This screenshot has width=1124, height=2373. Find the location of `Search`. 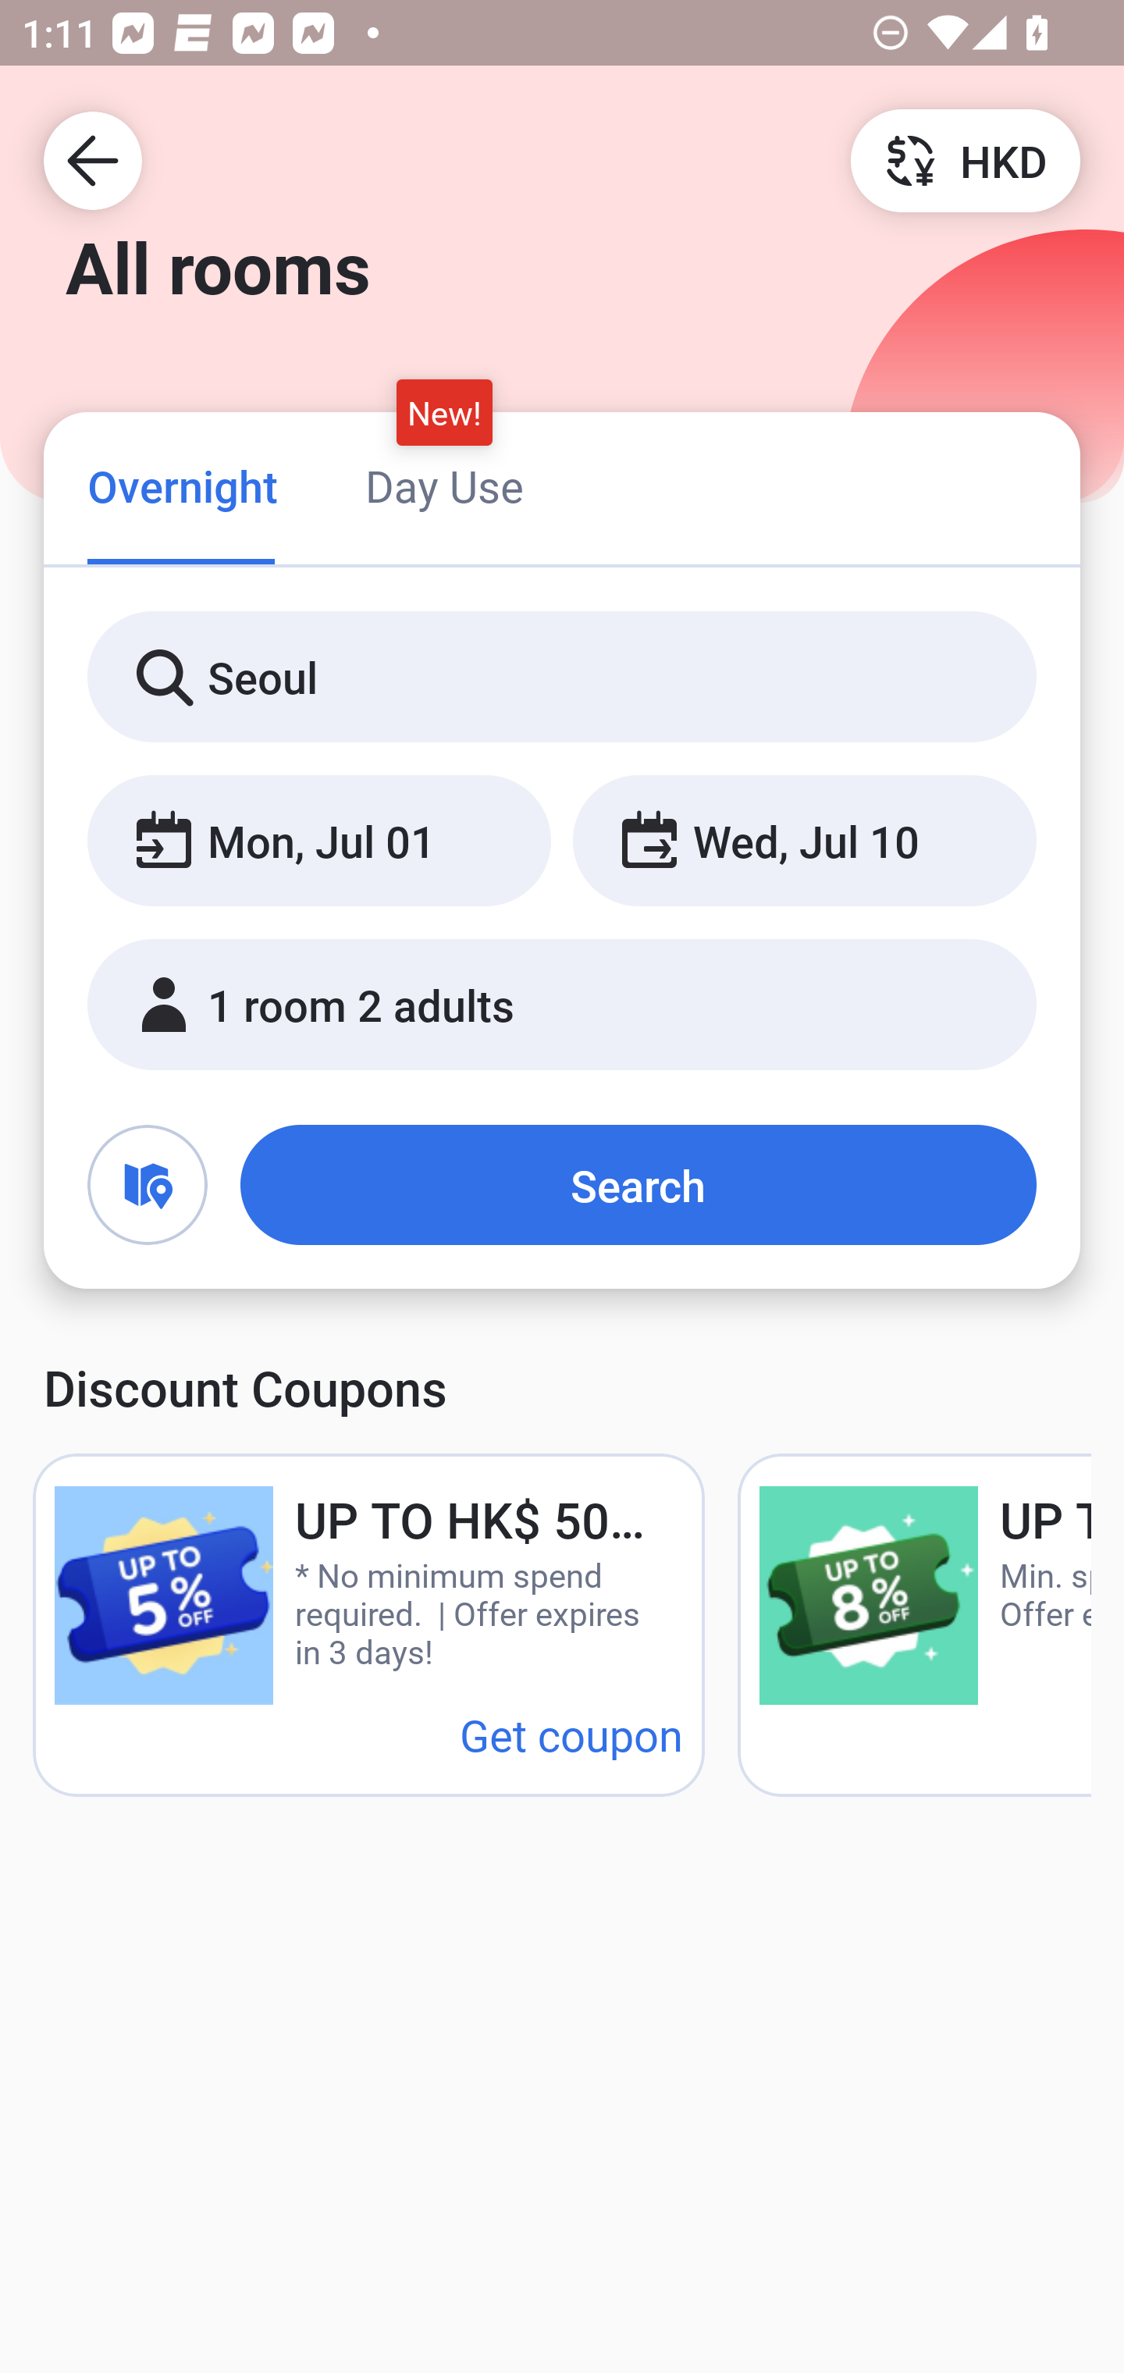

Search is located at coordinates (638, 1185).